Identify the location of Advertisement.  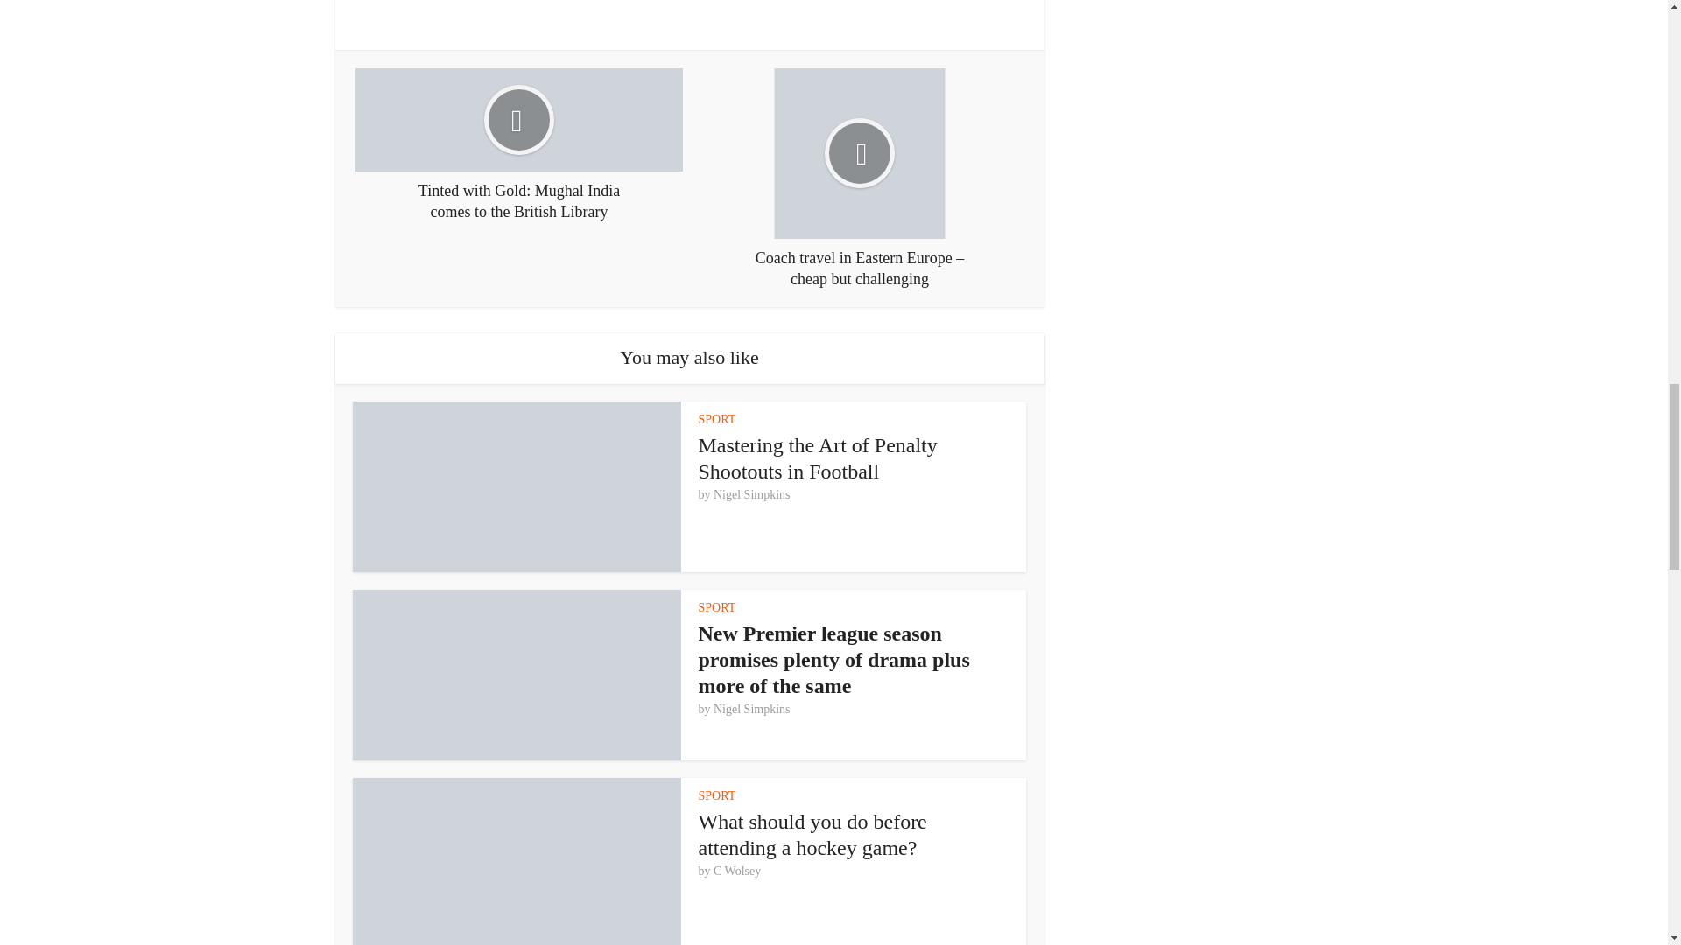
(690, 12).